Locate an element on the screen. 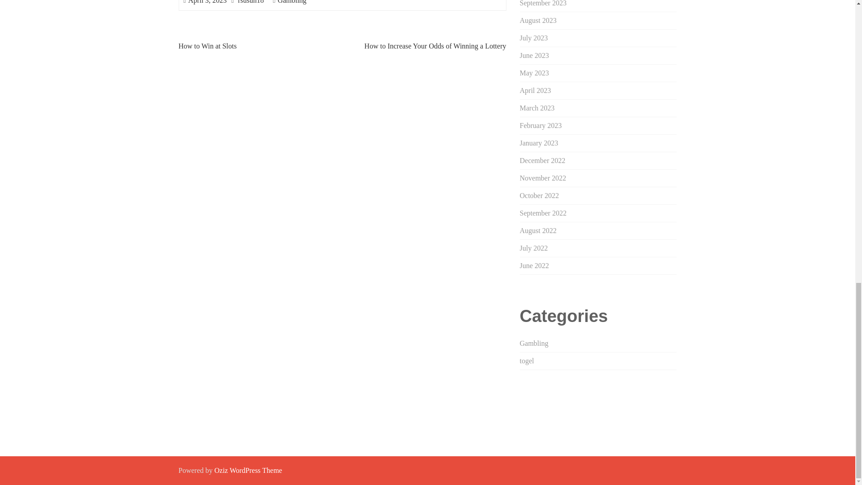 The width and height of the screenshot is (862, 485). October 2022 is located at coordinates (540, 195).